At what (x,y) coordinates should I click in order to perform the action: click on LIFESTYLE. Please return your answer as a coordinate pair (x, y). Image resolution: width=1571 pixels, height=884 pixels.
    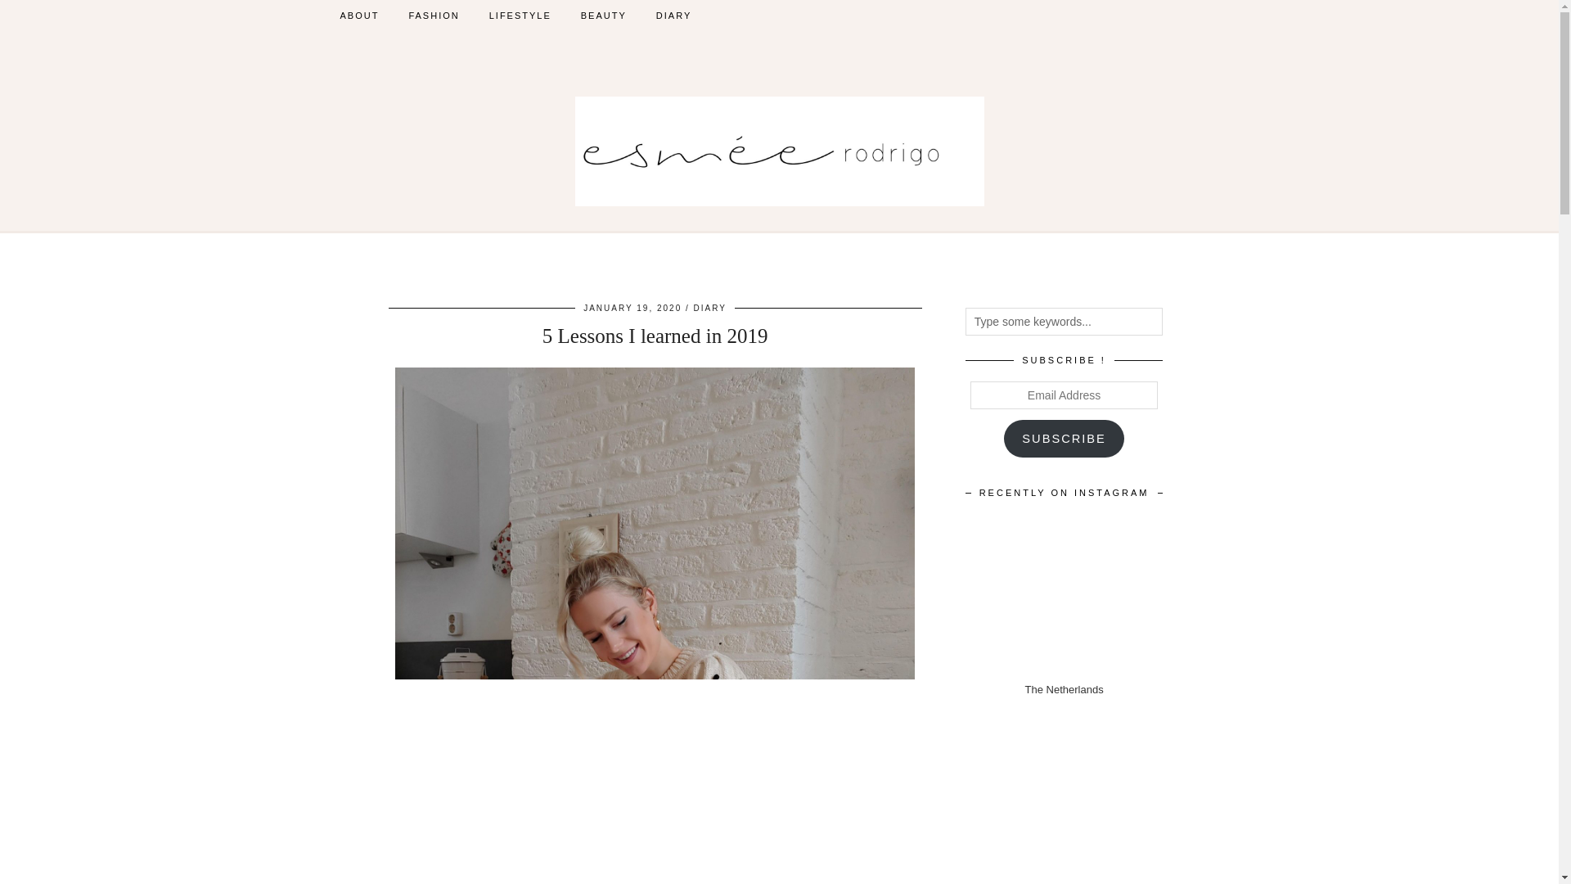
    Looking at the image, I should click on (520, 15).